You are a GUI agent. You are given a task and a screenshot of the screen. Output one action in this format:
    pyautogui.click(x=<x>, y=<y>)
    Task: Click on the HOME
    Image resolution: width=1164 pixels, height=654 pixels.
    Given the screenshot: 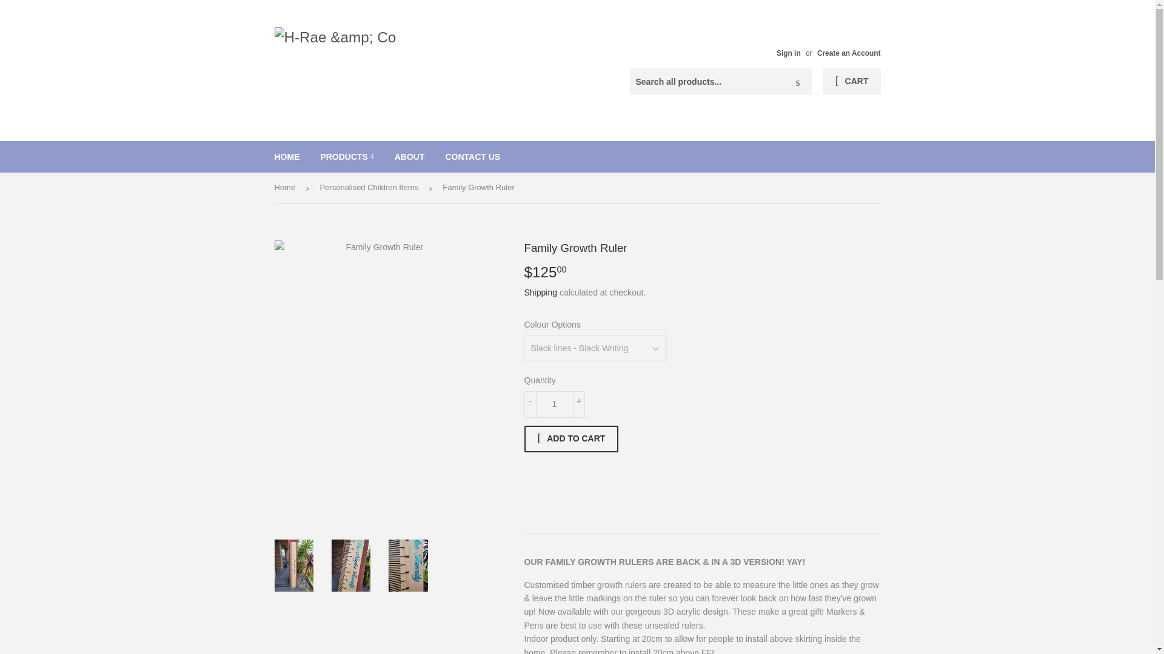 What is the action you would take?
    pyautogui.click(x=287, y=157)
    